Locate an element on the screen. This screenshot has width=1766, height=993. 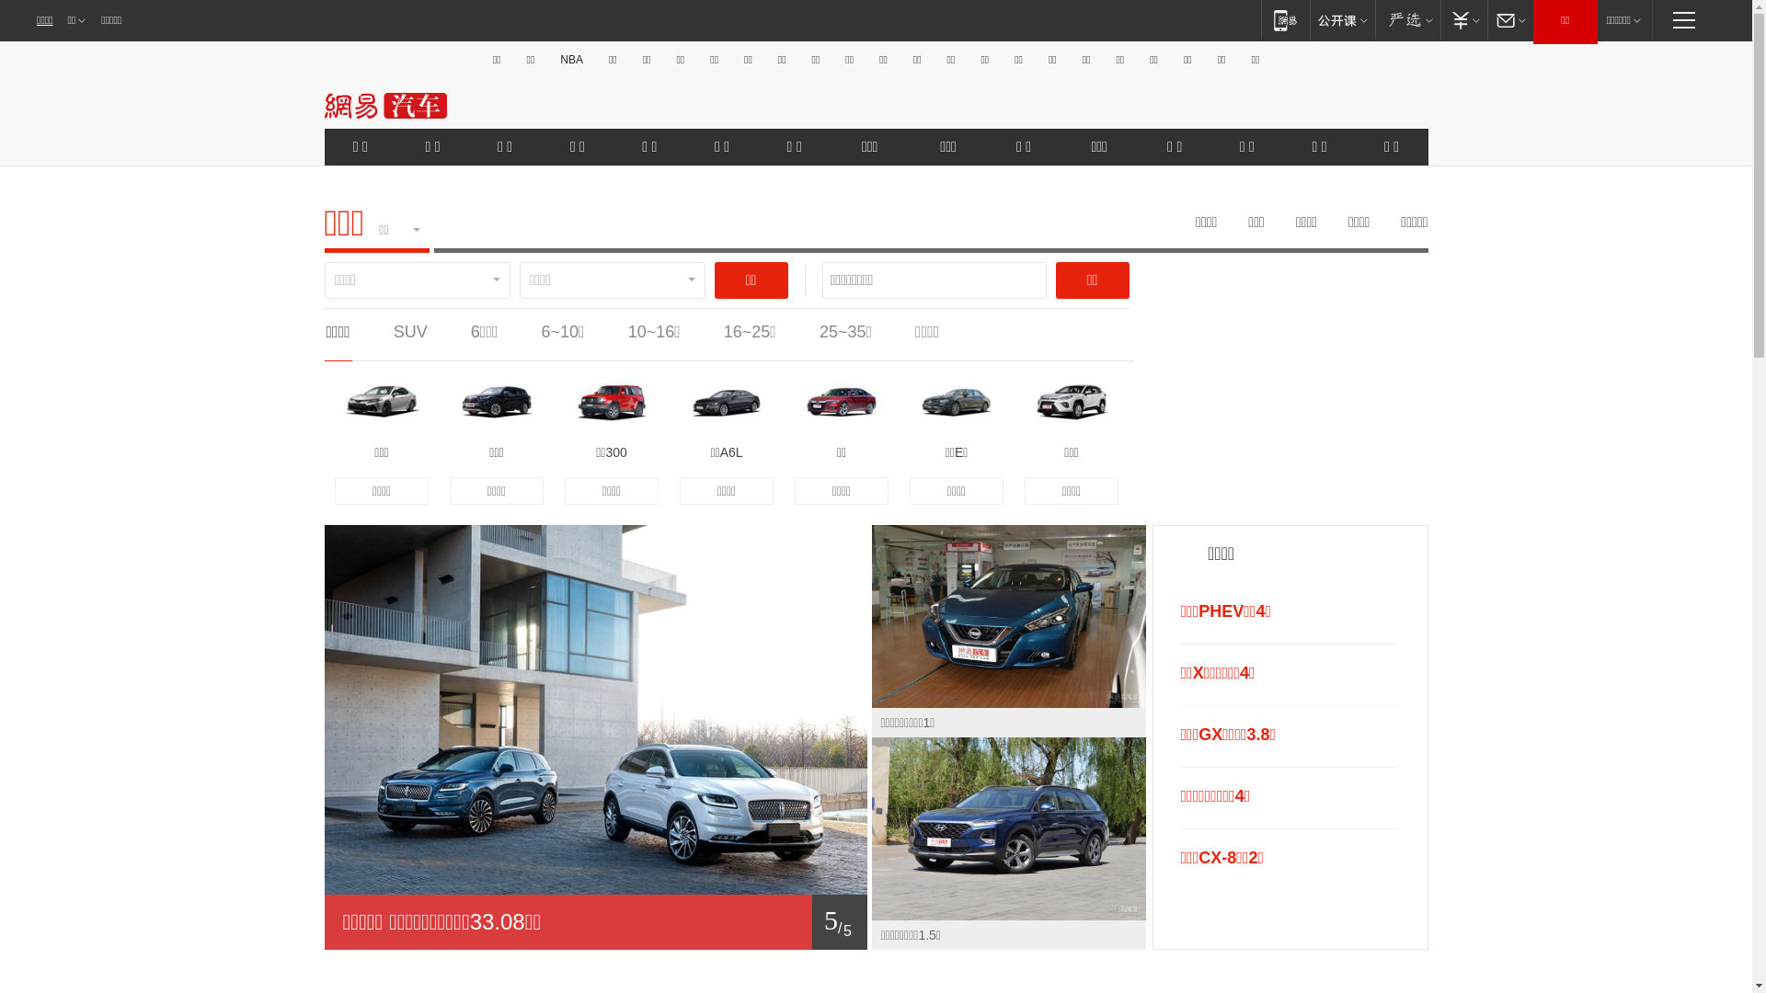
SUV is located at coordinates (410, 332).